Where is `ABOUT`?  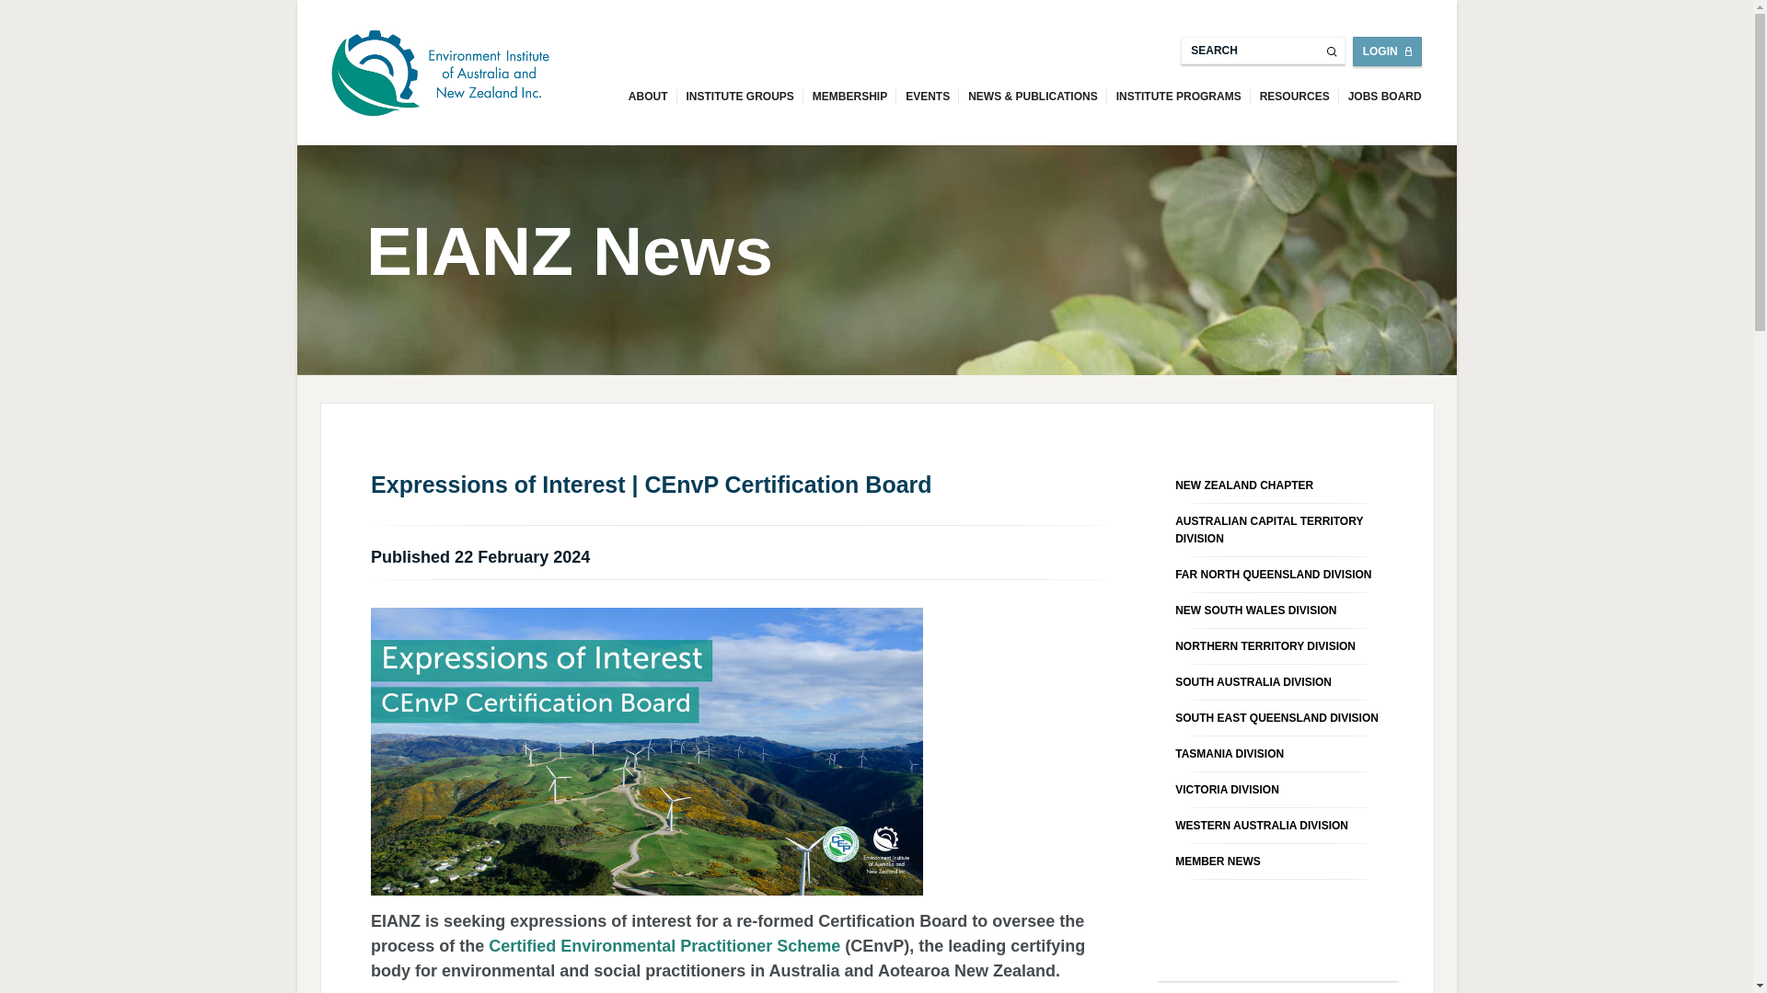 ABOUT is located at coordinates (648, 97).